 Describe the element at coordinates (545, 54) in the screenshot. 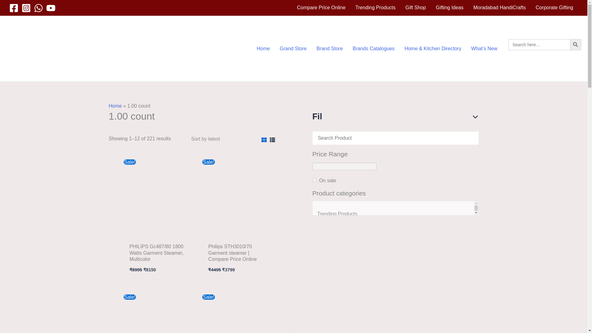

I see `Search` at that location.